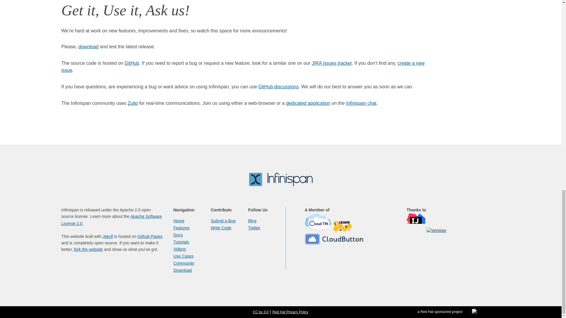  Describe the element at coordinates (243, 67) in the screenshot. I see `create a new issue` at that location.